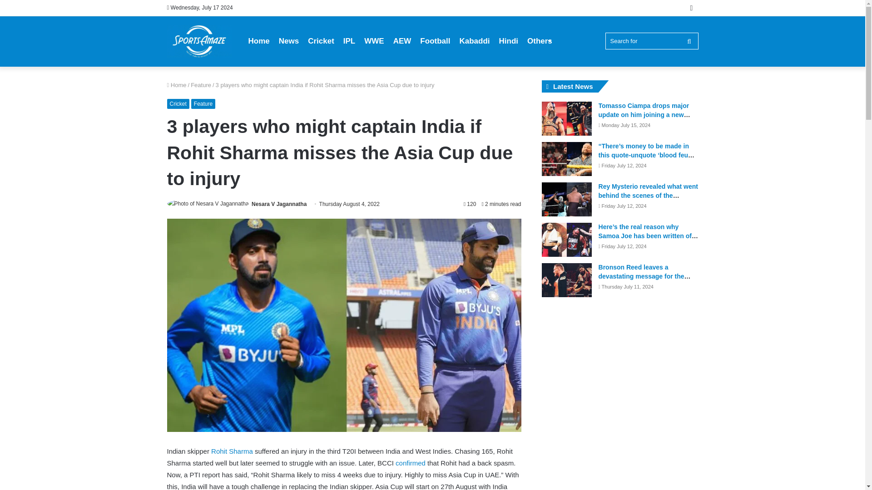 The width and height of the screenshot is (872, 490). I want to click on Cricket, so click(178, 103).